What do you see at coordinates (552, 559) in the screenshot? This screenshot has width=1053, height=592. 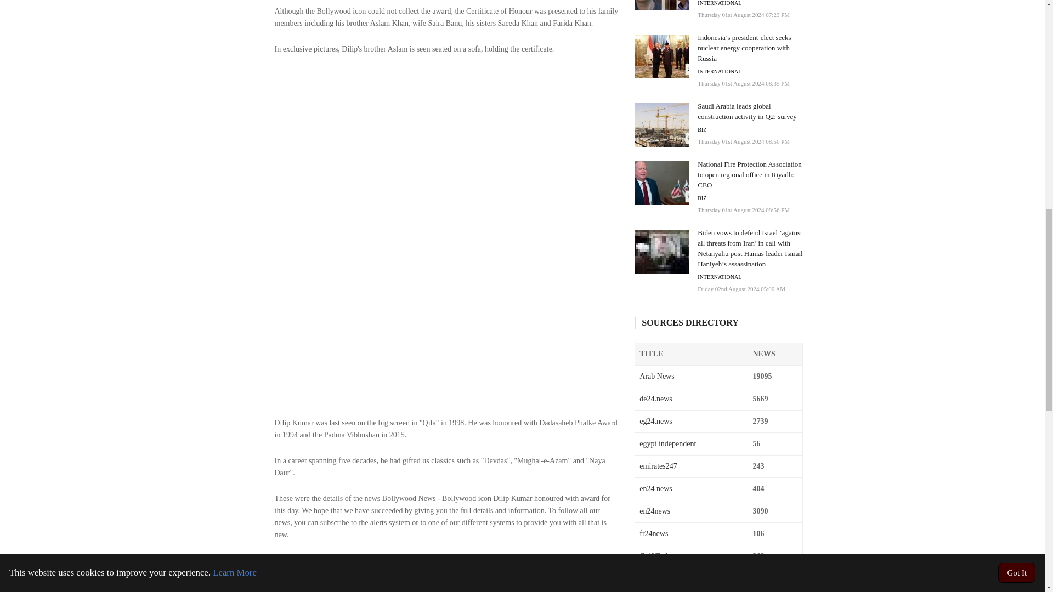 I see `Khaleej Times` at bounding box center [552, 559].